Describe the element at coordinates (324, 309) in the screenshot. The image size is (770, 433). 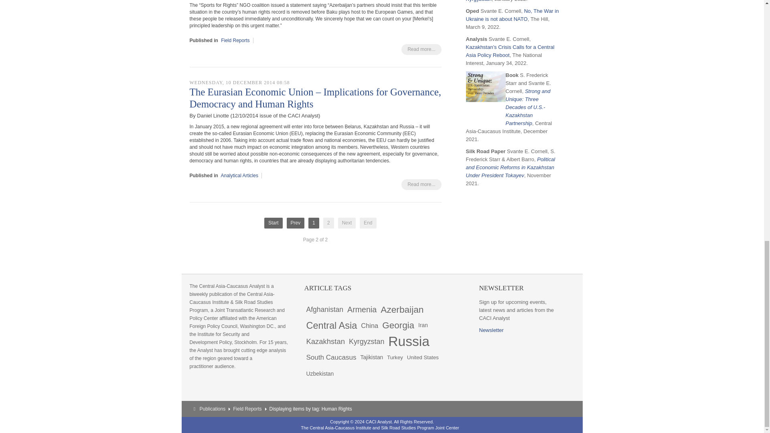
I see `114 items tagged with Afghanistan` at that location.